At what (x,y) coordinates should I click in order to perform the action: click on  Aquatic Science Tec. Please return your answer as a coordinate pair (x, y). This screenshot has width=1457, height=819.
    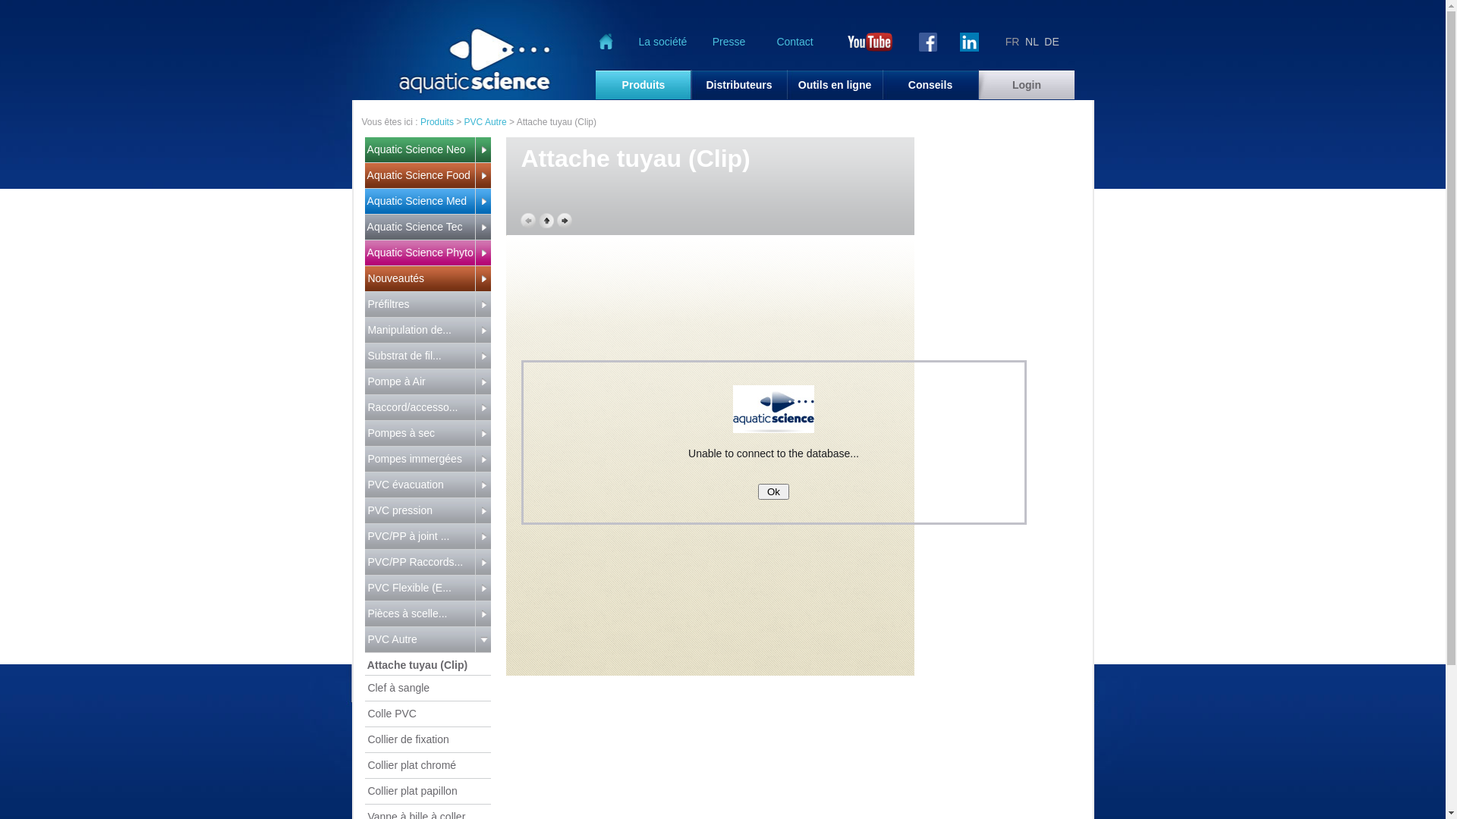
    Looking at the image, I should click on (419, 227).